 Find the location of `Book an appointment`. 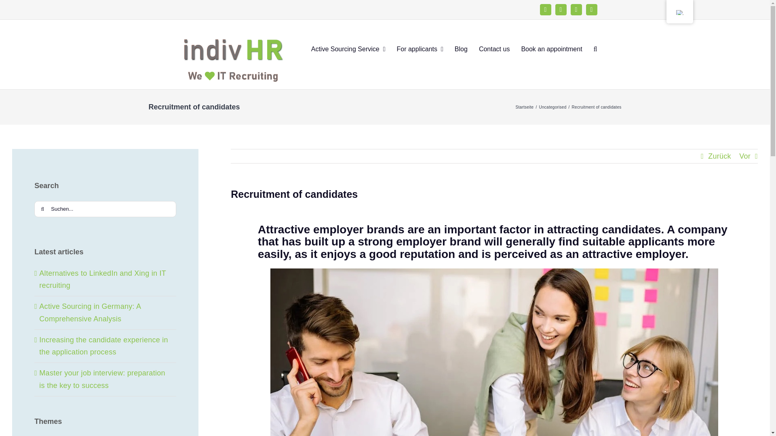

Book an appointment is located at coordinates (551, 48).